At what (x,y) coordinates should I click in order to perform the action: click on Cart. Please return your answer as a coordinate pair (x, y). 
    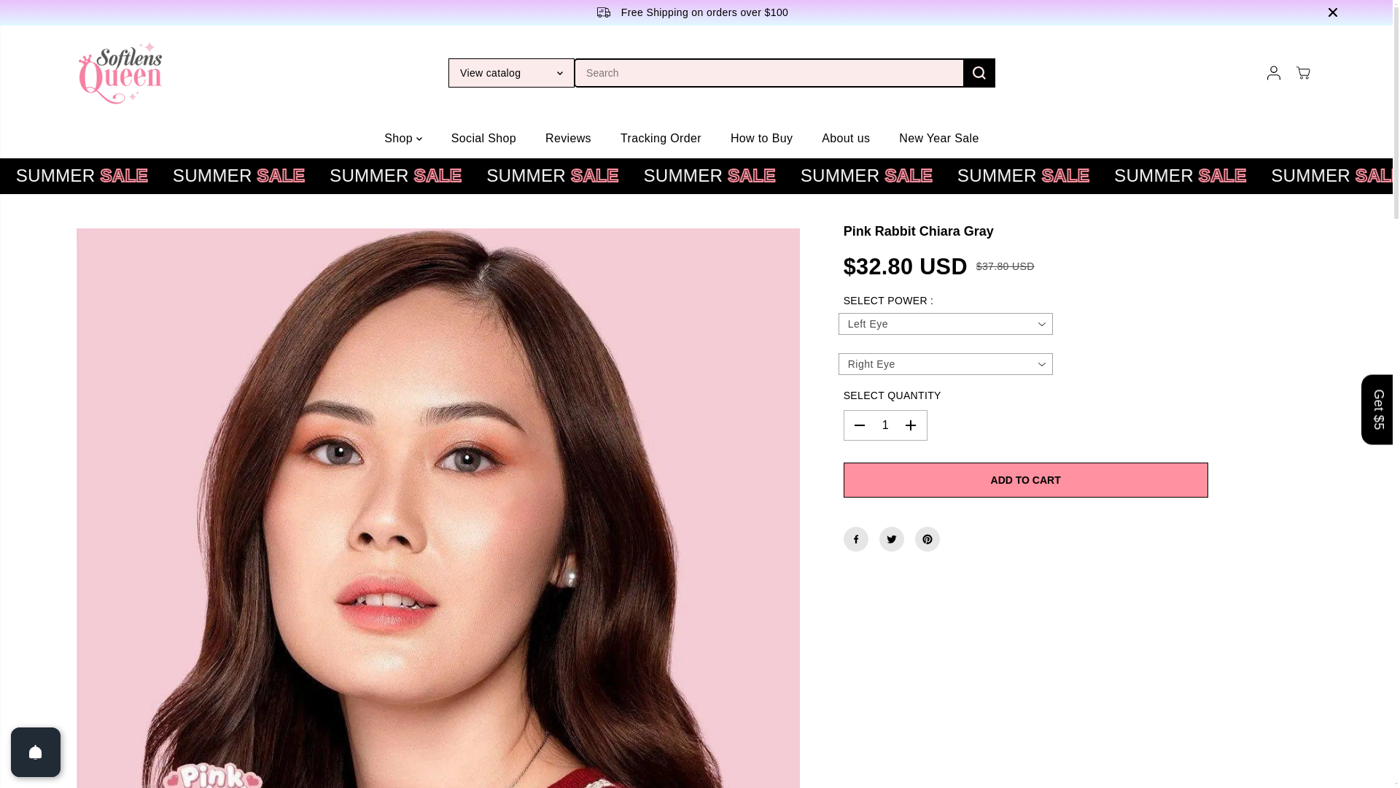
    Looking at the image, I should click on (1302, 73).